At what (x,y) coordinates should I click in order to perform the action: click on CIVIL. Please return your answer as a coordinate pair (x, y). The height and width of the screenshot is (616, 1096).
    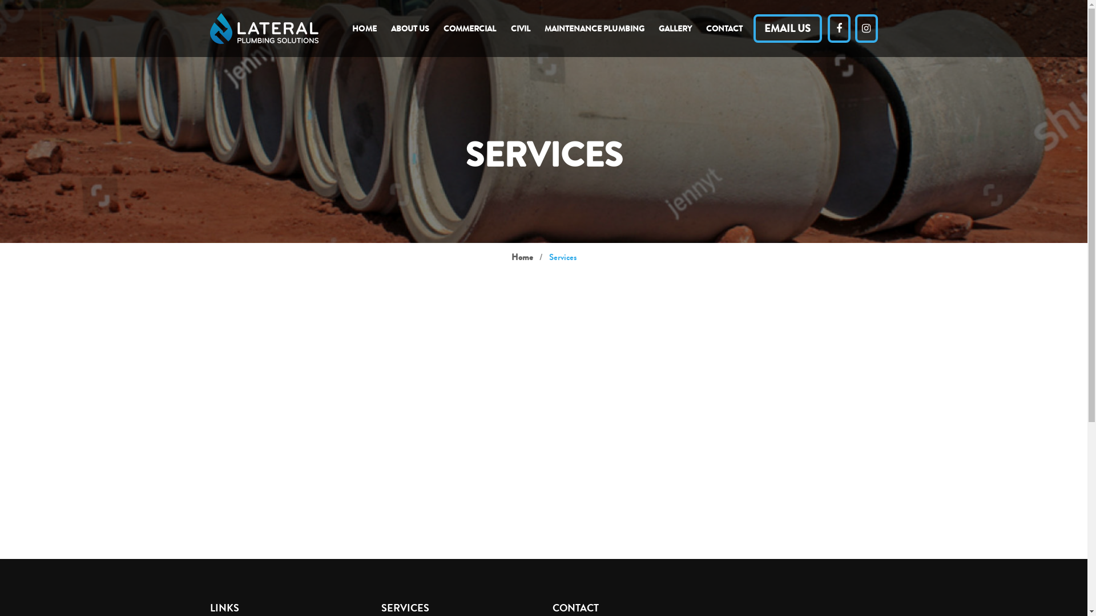
    Looking at the image, I should click on (521, 25).